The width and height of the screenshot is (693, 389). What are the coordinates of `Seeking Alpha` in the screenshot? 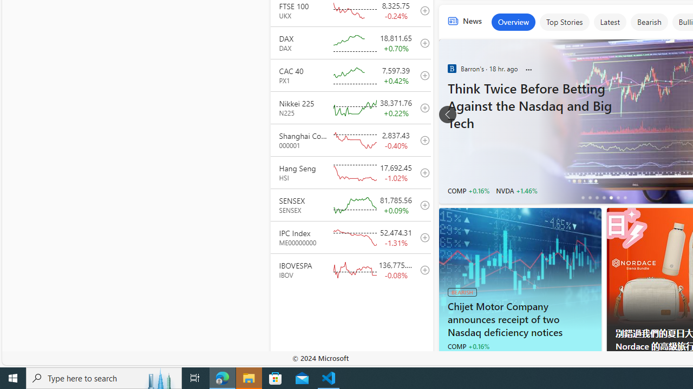 It's located at (452, 359).